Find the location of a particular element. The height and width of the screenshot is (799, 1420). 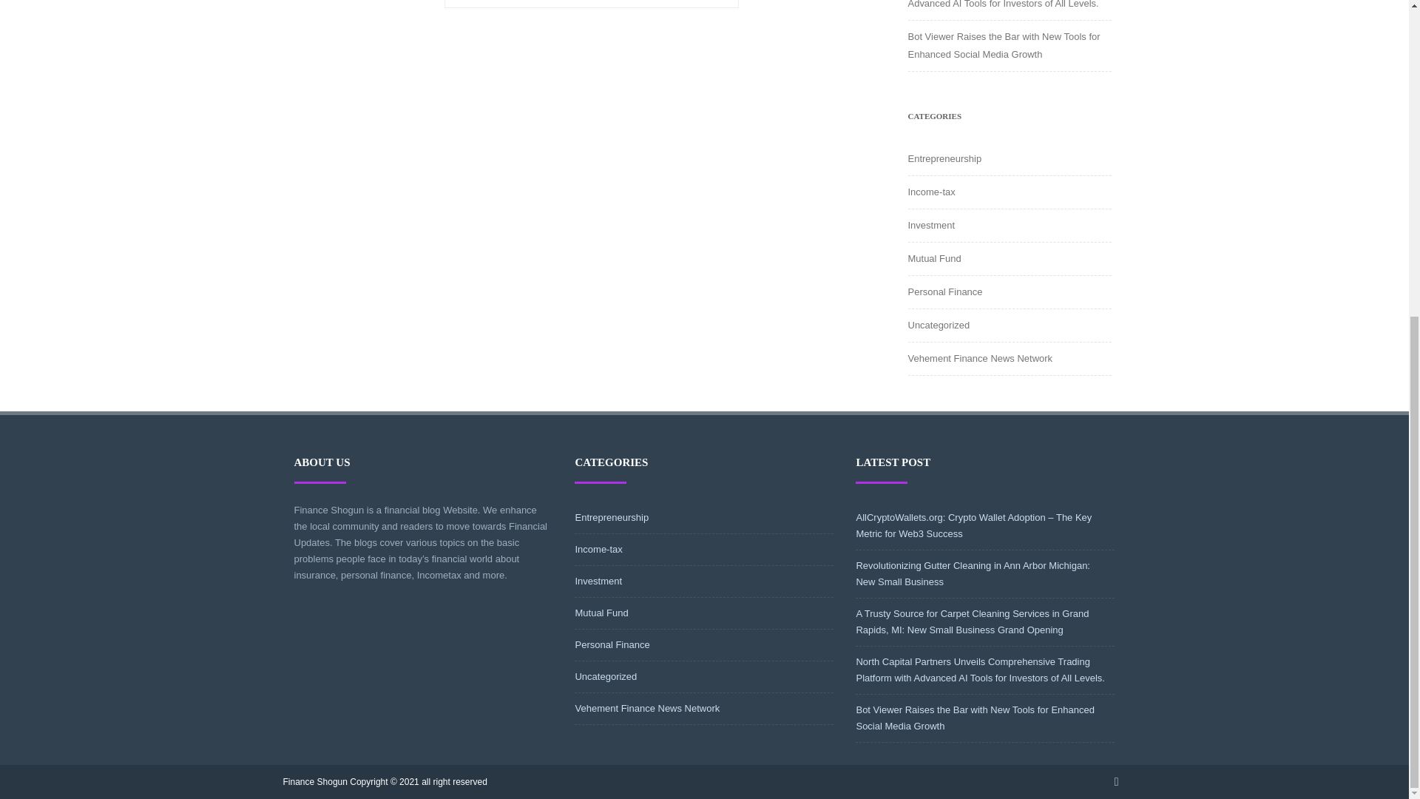

Entrepreneurship is located at coordinates (612, 518).